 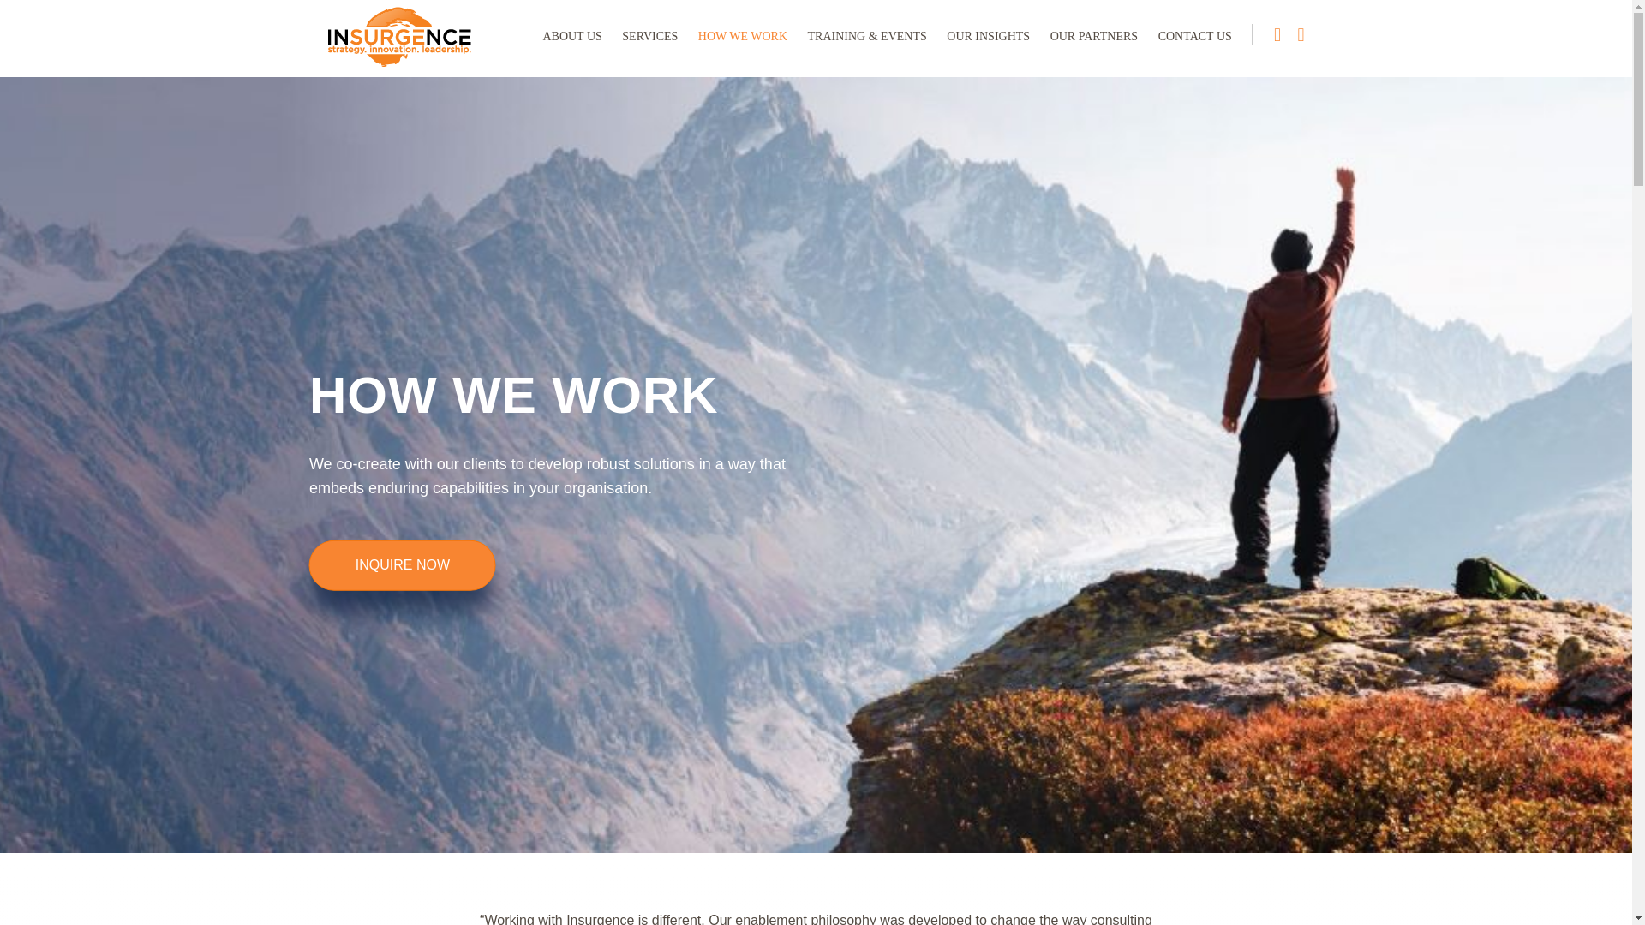 What do you see at coordinates (987, 38) in the screenshot?
I see `OUR INSIGHTS` at bounding box center [987, 38].